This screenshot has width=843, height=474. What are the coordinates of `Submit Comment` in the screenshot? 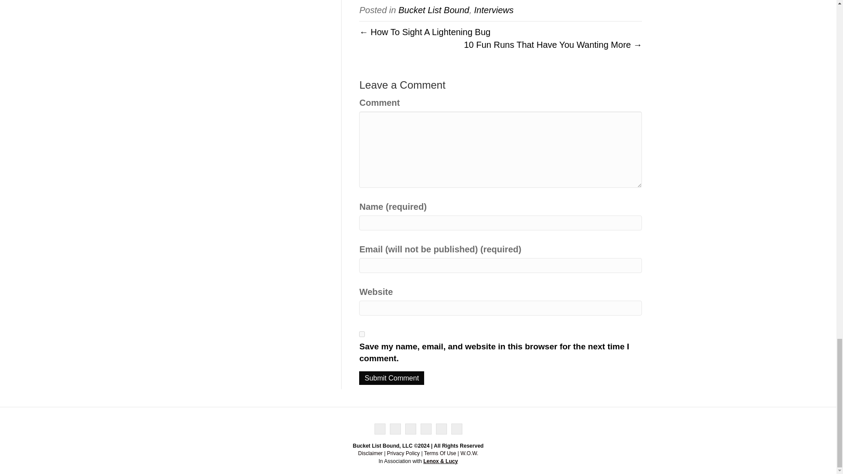 It's located at (391, 377).